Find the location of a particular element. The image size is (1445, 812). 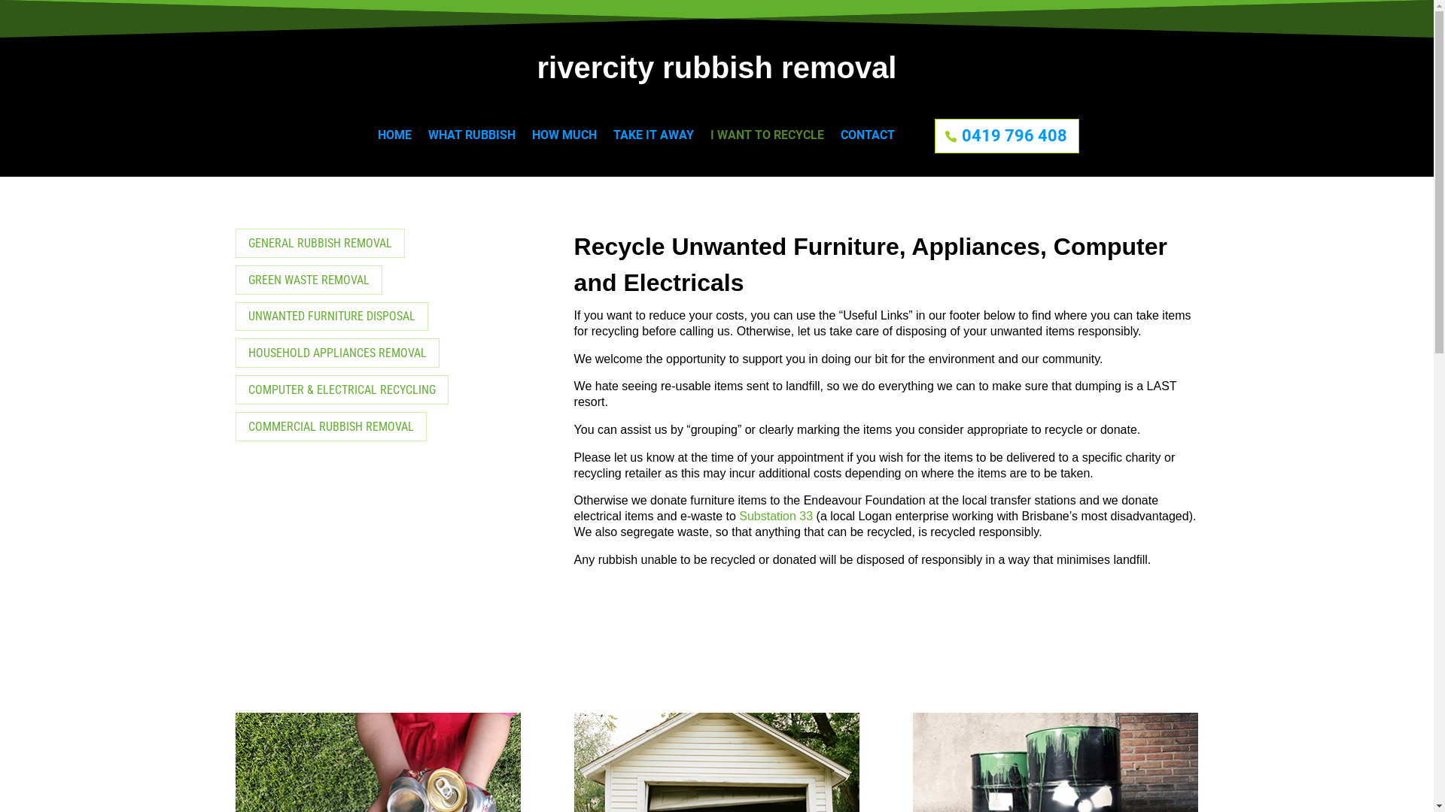

Substation 33 is located at coordinates (776, 516).